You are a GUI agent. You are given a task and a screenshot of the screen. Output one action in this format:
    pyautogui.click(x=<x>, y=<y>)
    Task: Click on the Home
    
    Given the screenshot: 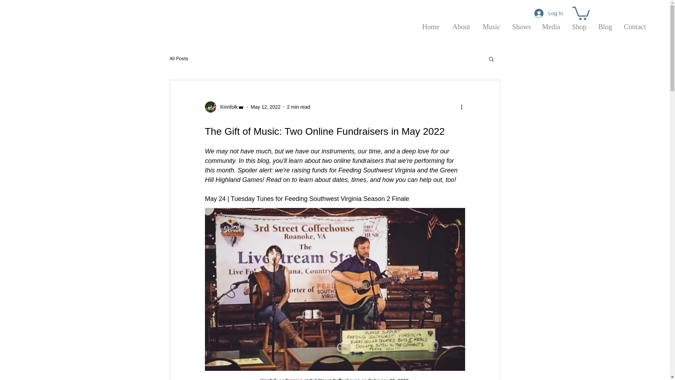 What is the action you would take?
    pyautogui.click(x=430, y=24)
    